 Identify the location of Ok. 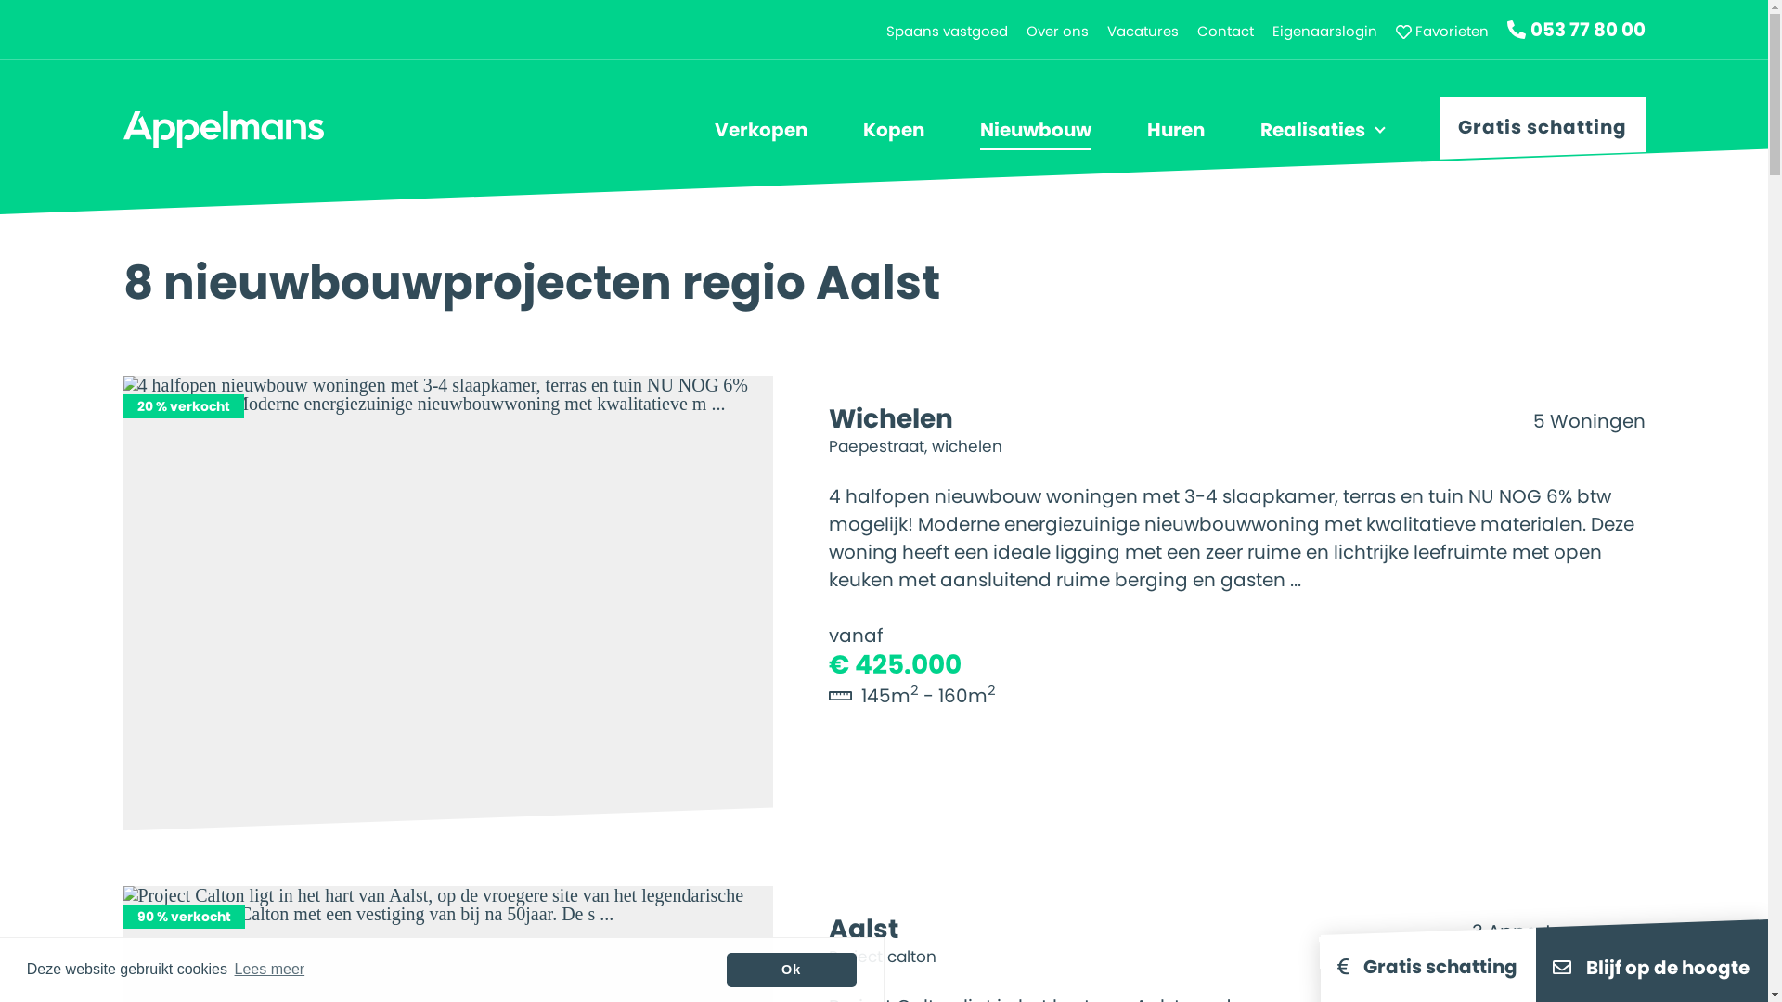
(792, 970).